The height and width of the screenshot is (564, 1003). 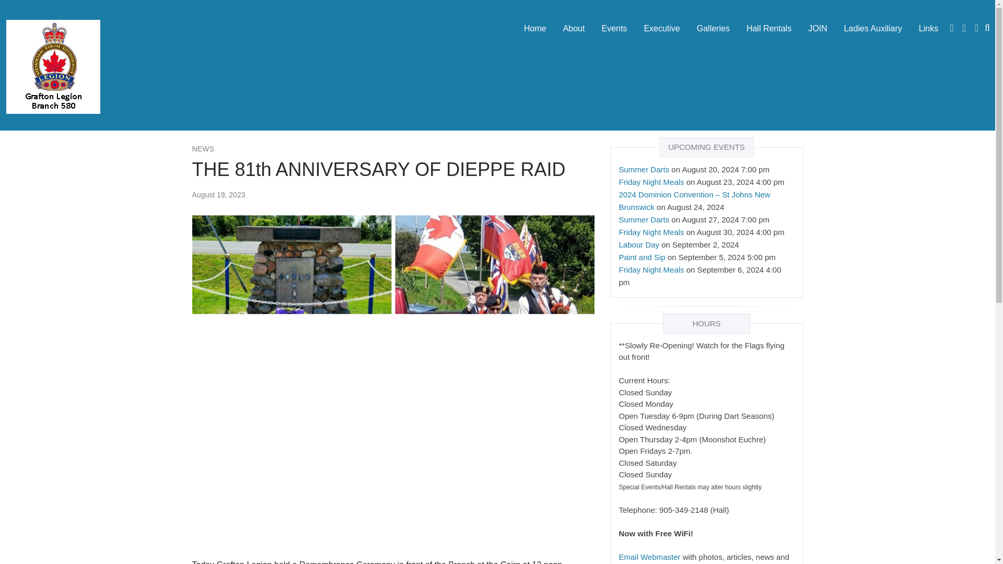 What do you see at coordinates (817, 28) in the screenshot?
I see `JOIN` at bounding box center [817, 28].